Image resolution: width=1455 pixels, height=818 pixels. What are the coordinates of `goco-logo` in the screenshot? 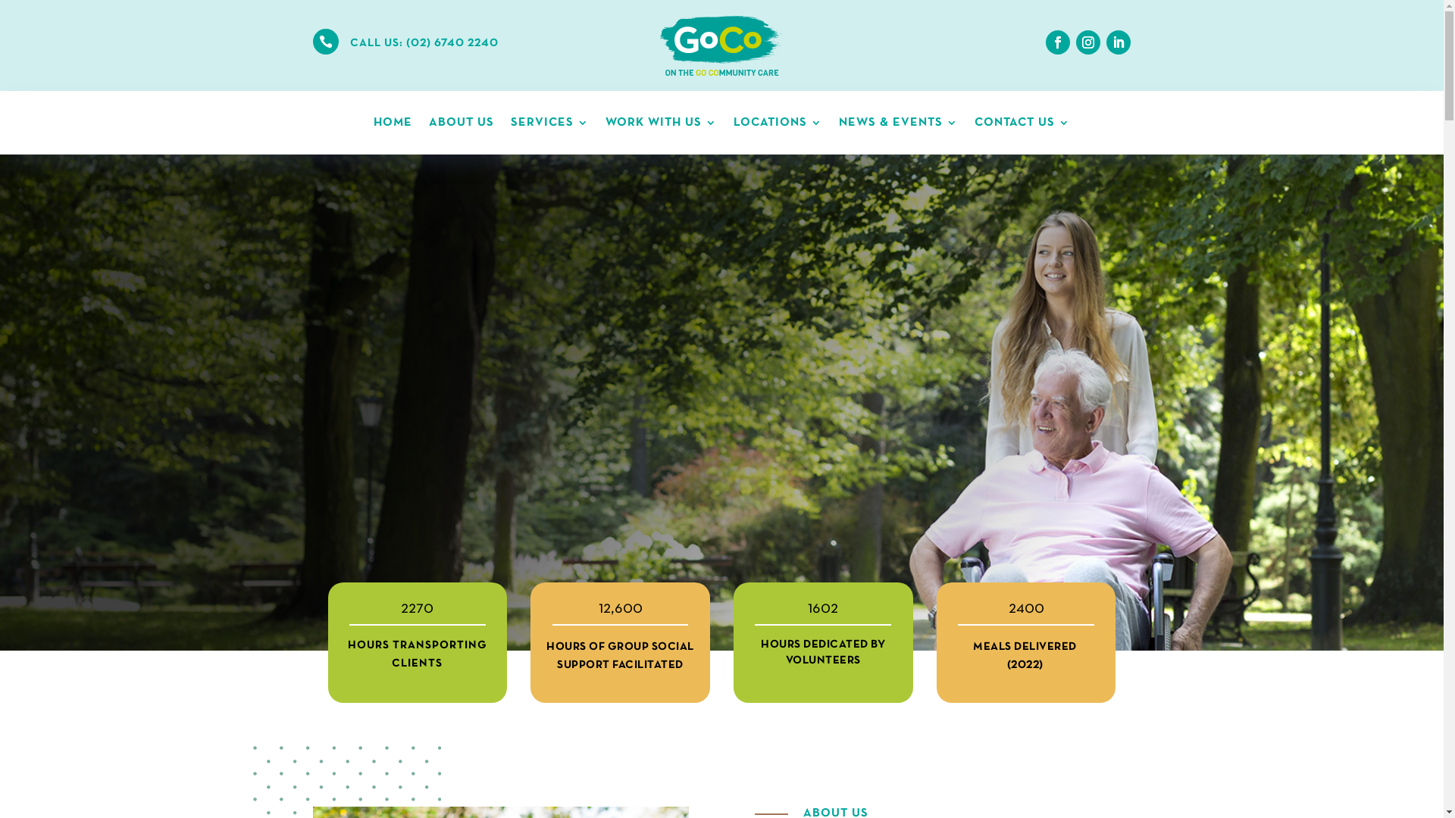 It's located at (721, 45).